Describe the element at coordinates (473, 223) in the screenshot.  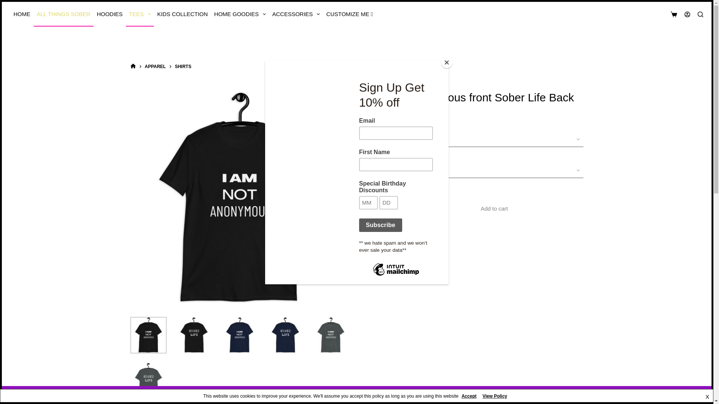
I see `PayPal Message 1` at that location.